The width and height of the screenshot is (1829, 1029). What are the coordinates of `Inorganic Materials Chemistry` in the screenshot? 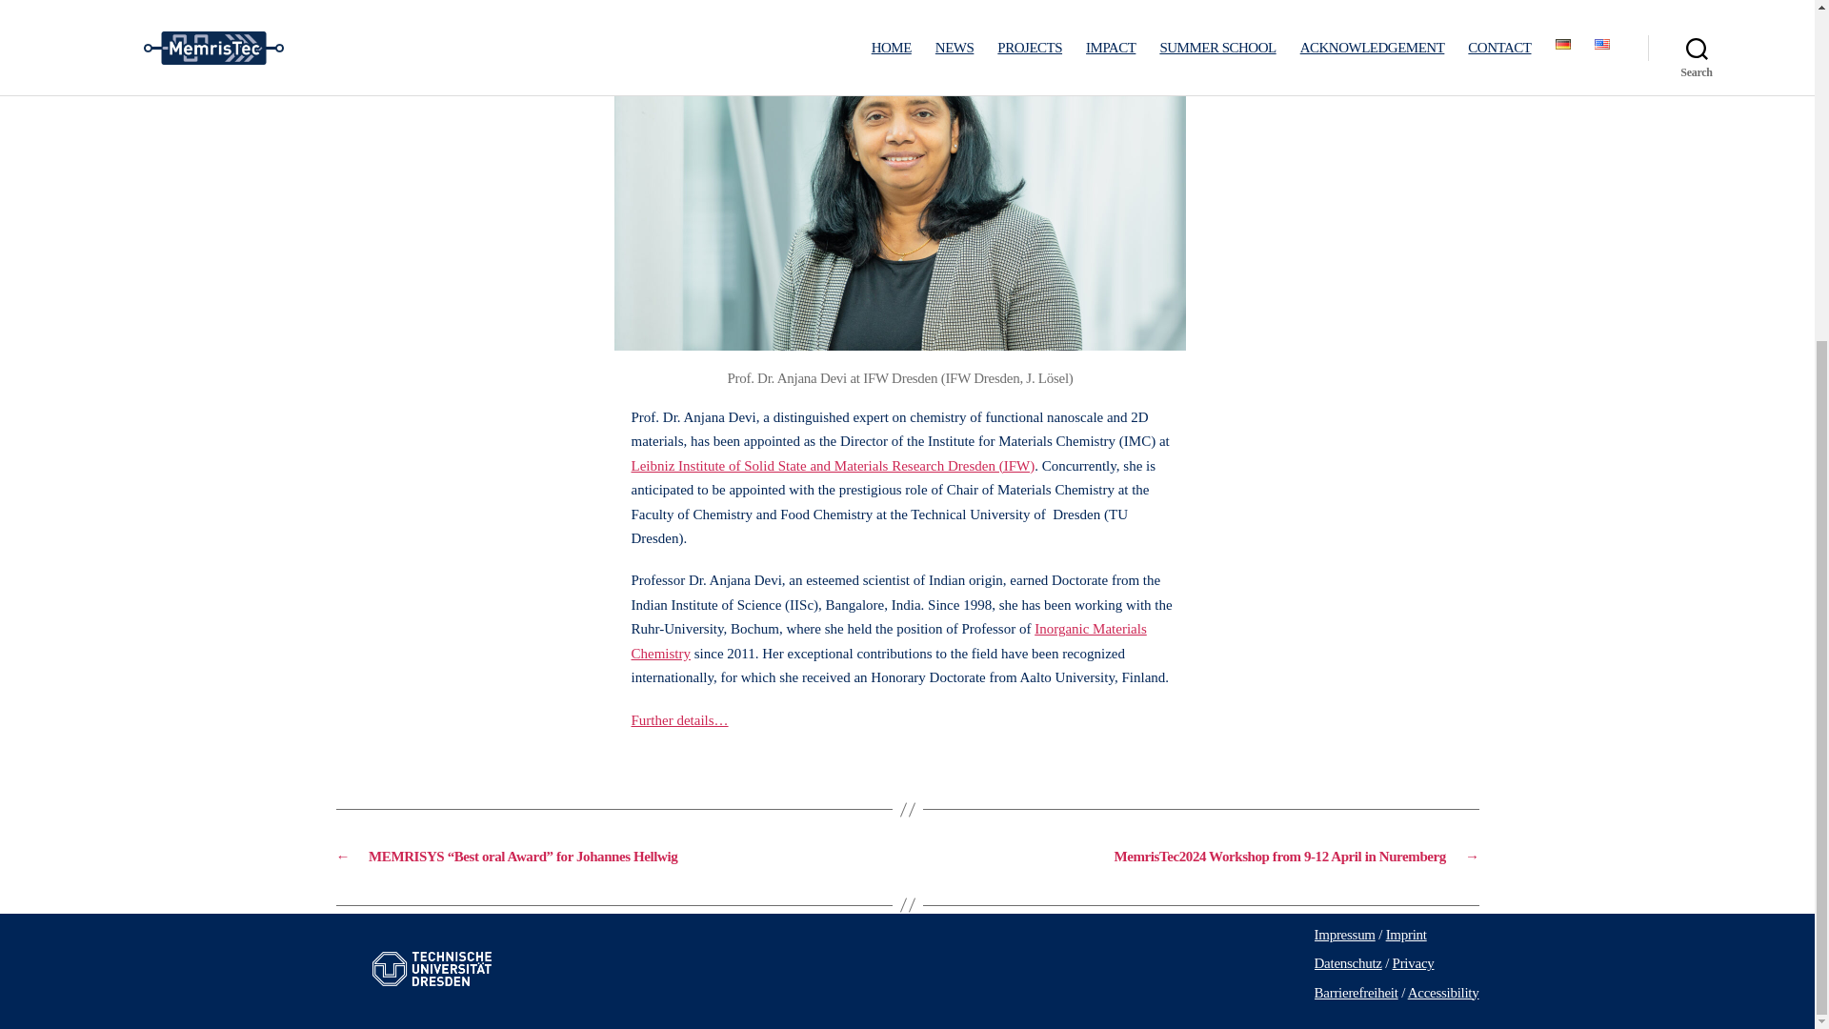 It's located at (888, 641).